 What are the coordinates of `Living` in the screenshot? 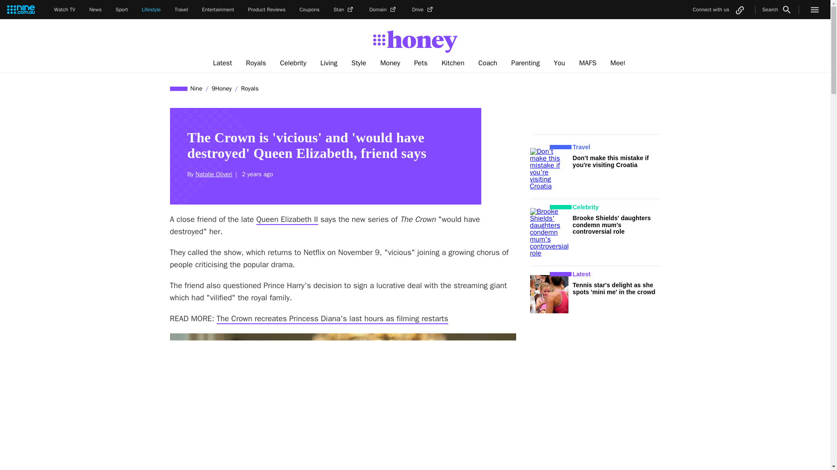 It's located at (329, 63).